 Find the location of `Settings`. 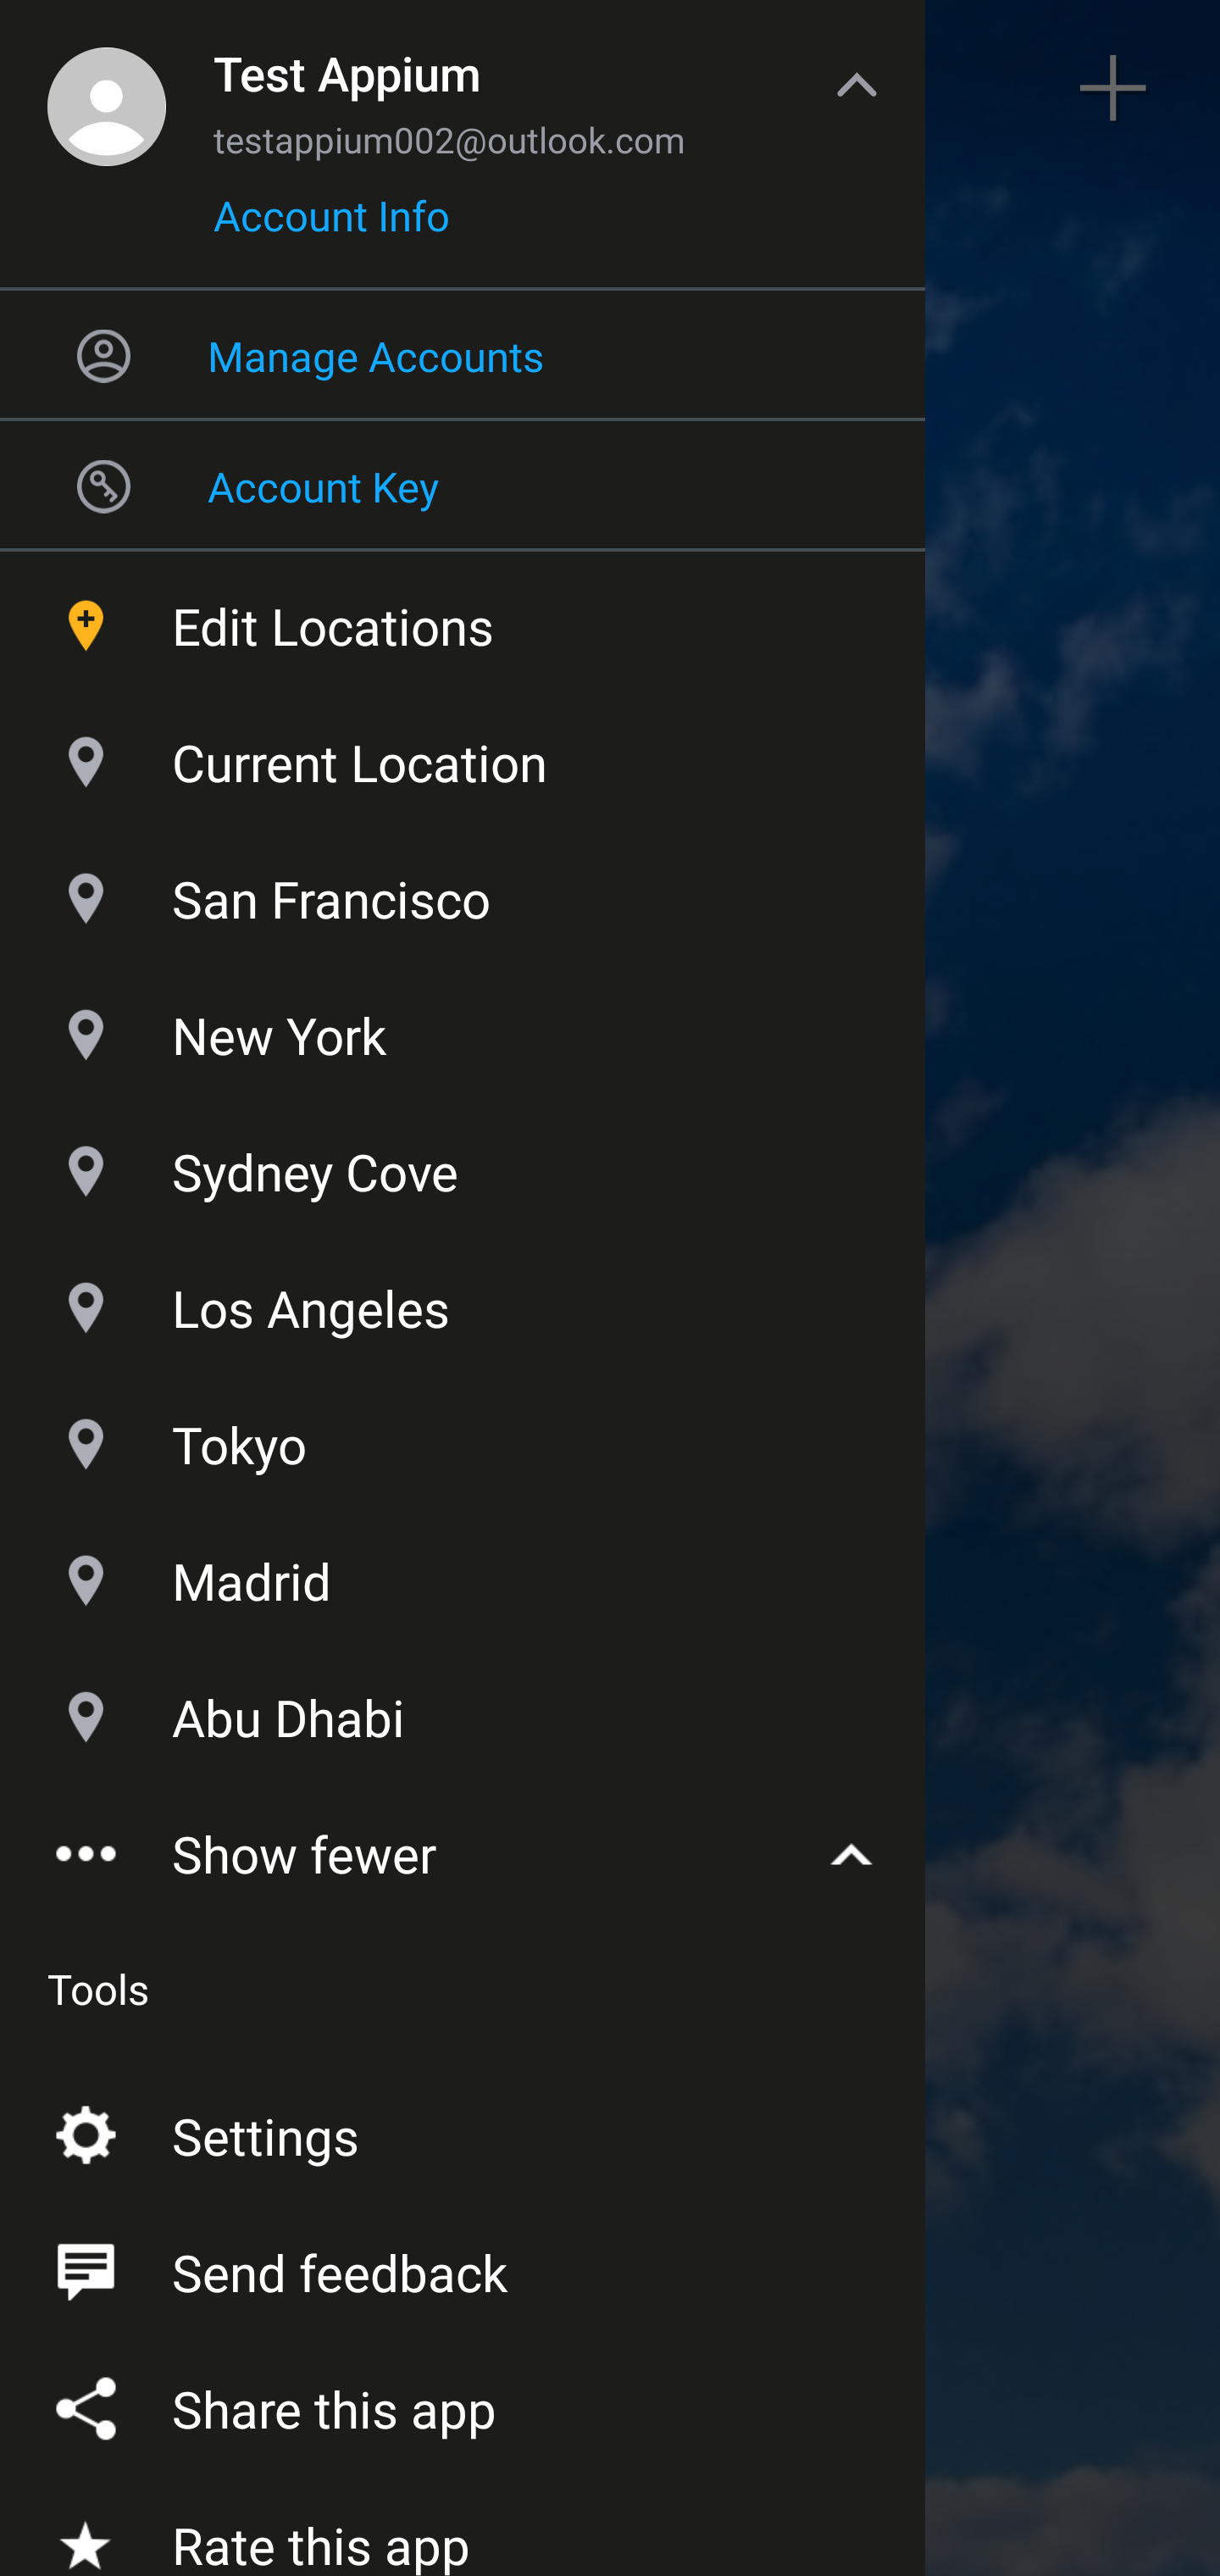

Settings is located at coordinates (463, 2129).